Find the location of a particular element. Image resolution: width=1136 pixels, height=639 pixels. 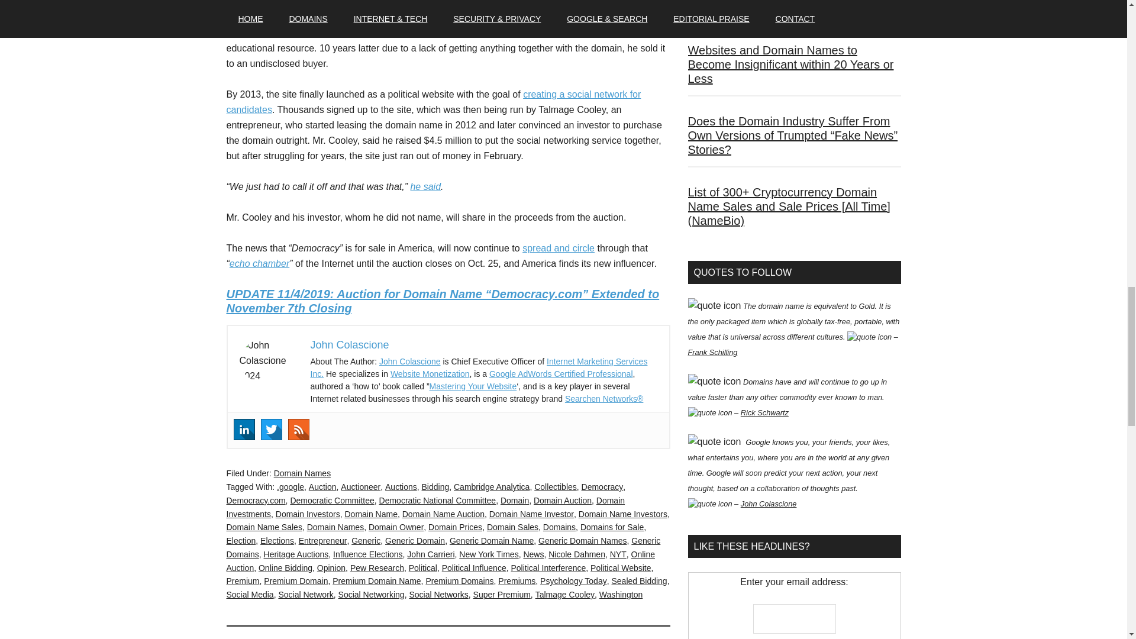

Website Monetization is located at coordinates (430, 374).